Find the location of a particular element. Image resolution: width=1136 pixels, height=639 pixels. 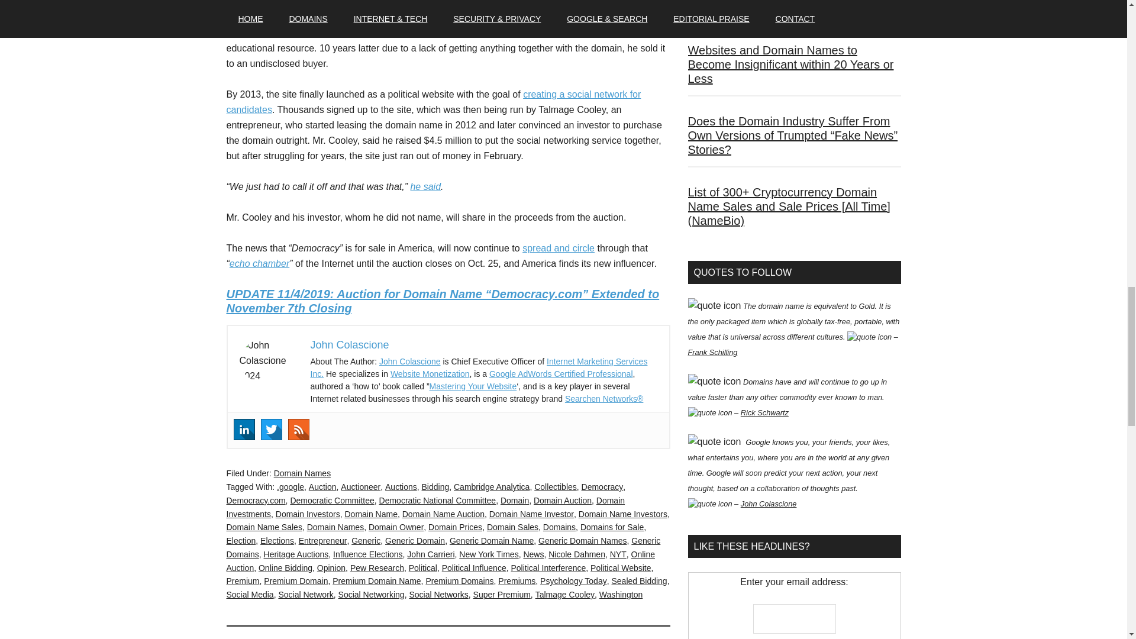

Website Monetization is located at coordinates (430, 374).